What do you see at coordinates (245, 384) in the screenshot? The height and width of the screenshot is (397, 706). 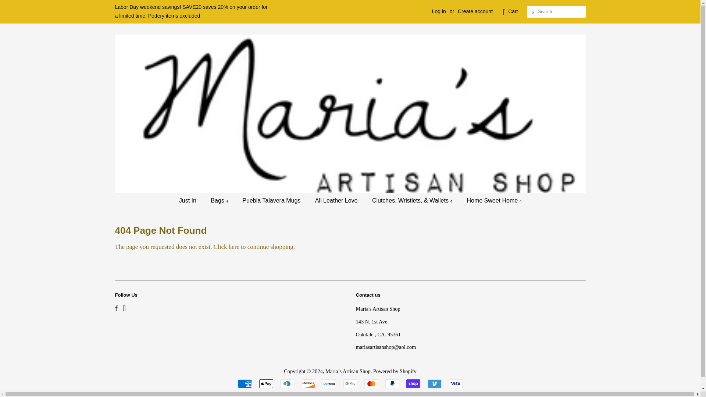 I see `American Express` at bounding box center [245, 384].